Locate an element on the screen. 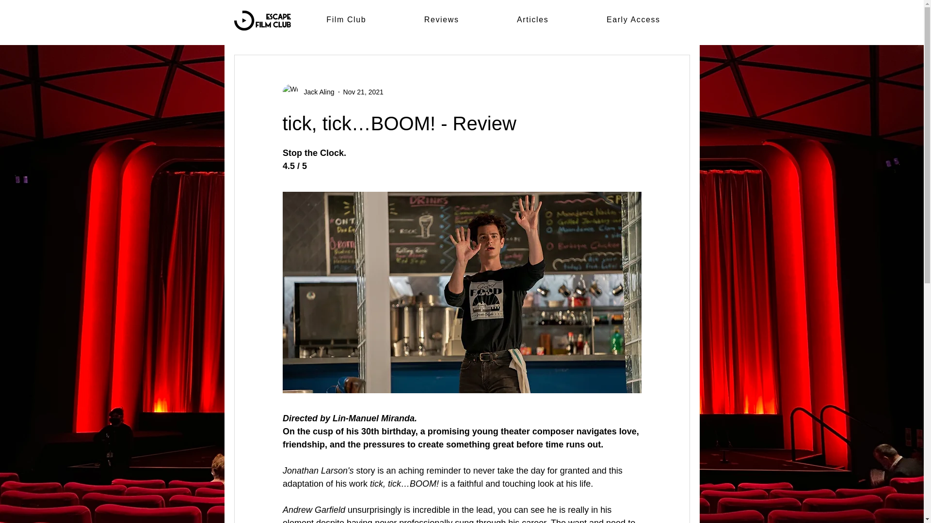 The width and height of the screenshot is (931, 523). Early Access is located at coordinates (633, 20).